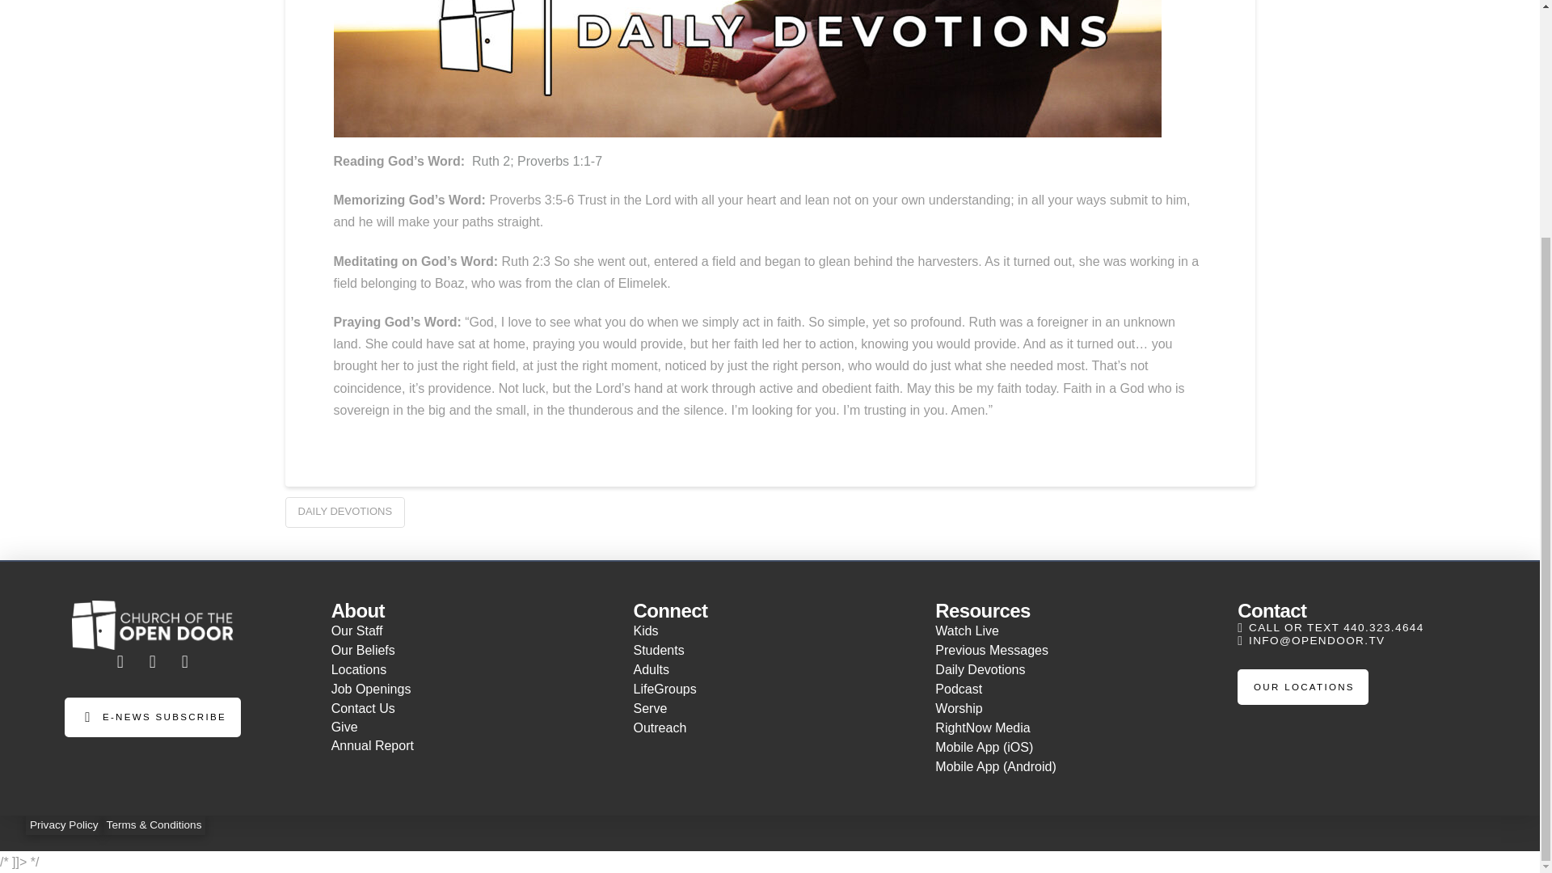  Describe the element at coordinates (537, 162) in the screenshot. I see `Ruth 2; Proverbs 1:1-7` at that location.